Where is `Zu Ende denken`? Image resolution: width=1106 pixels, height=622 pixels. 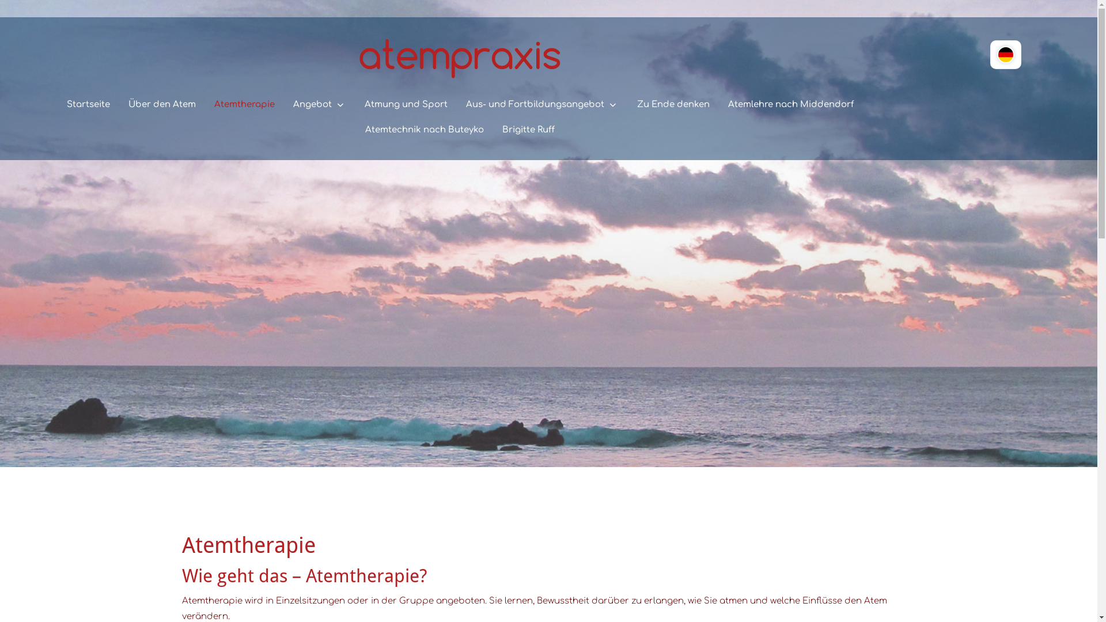
Zu Ende denken is located at coordinates (673, 105).